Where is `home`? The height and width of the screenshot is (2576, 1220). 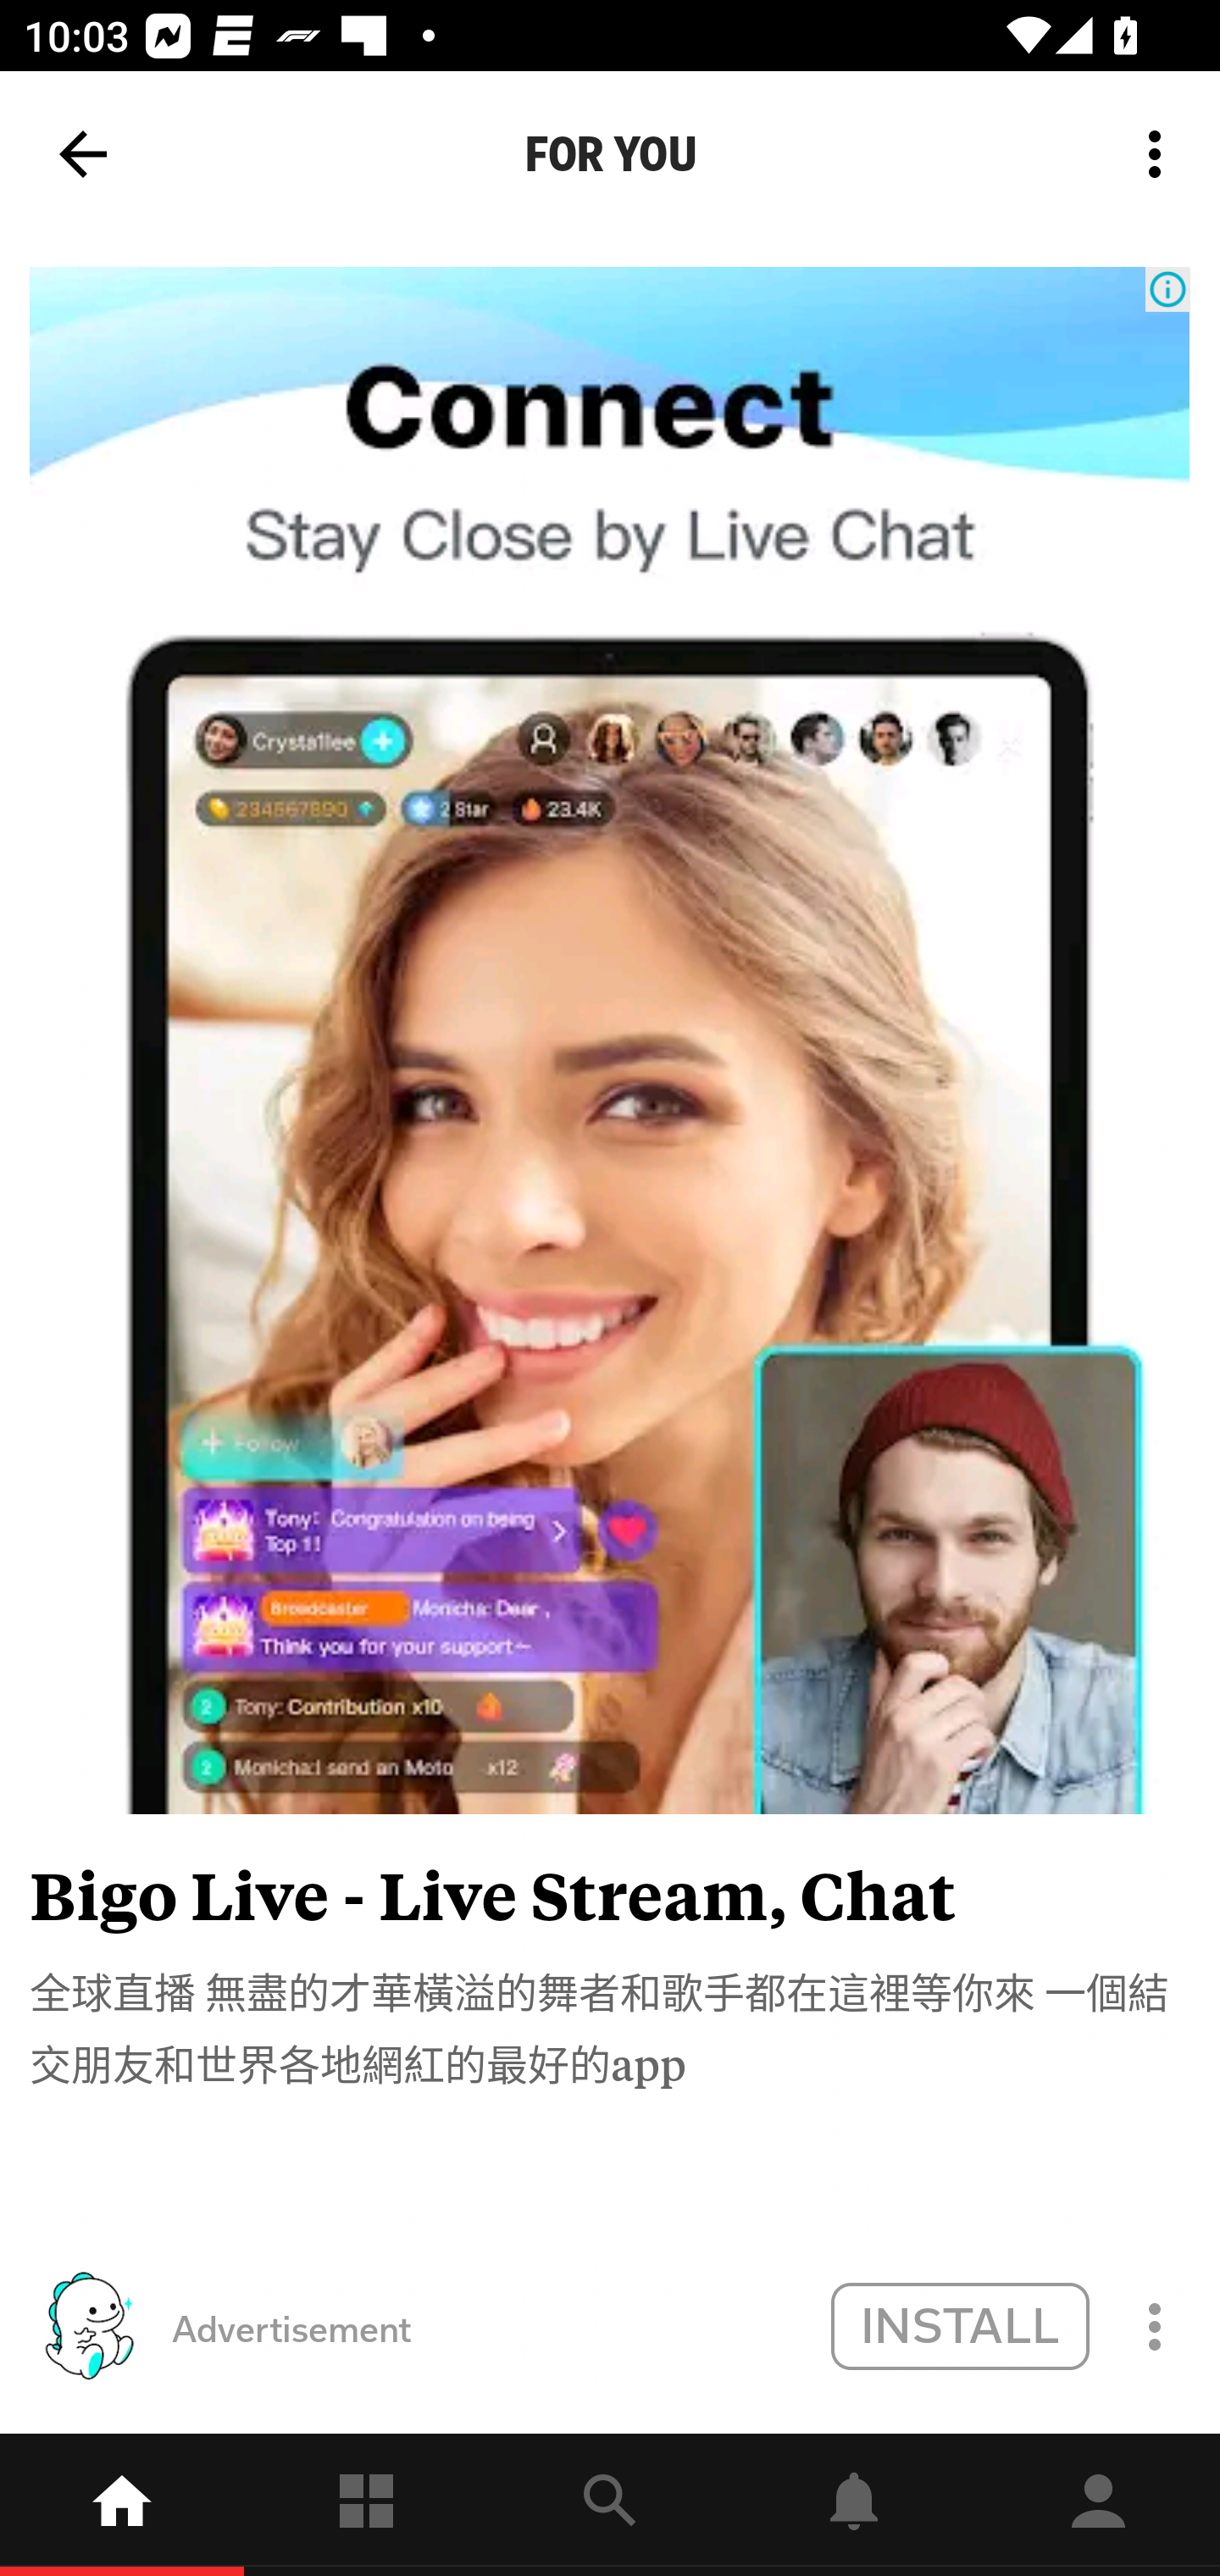 home is located at coordinates (122, 2505).